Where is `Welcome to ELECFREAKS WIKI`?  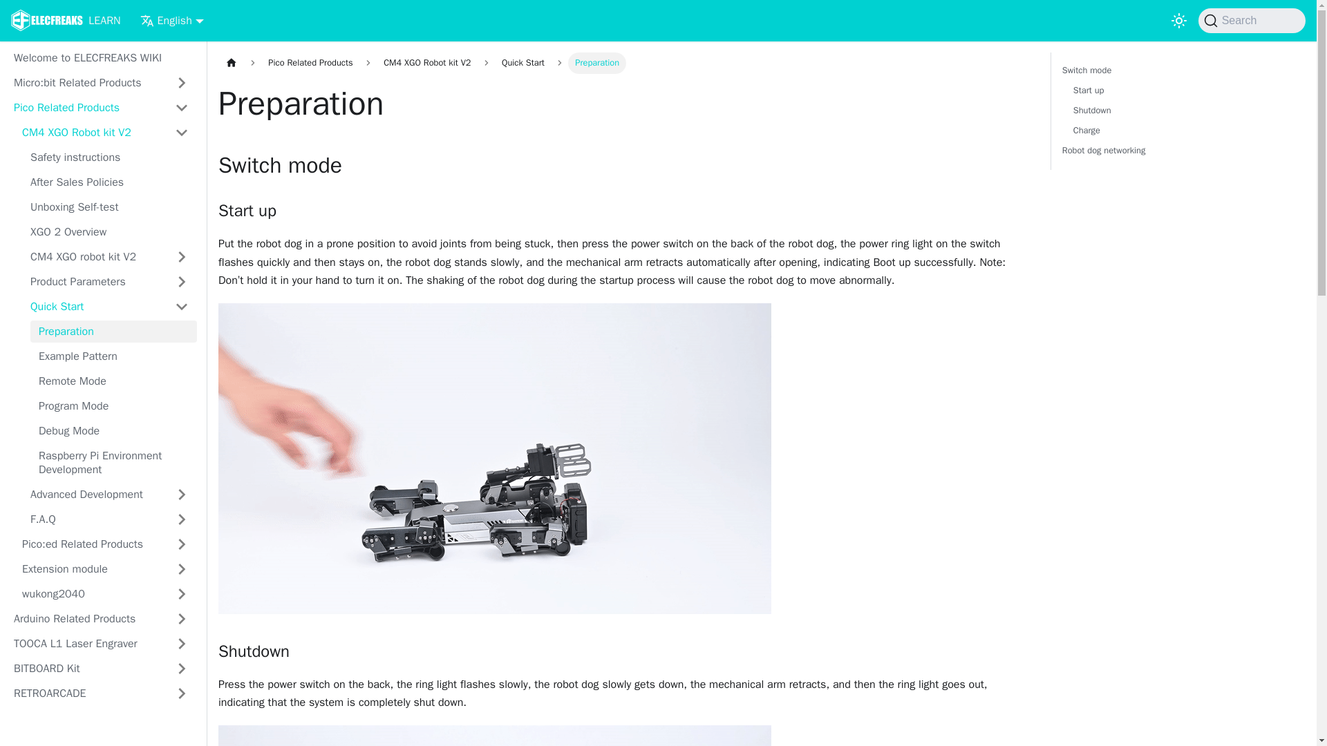
Welcome to ELECFREAKS WIKI is located at coordinates (113, 431).